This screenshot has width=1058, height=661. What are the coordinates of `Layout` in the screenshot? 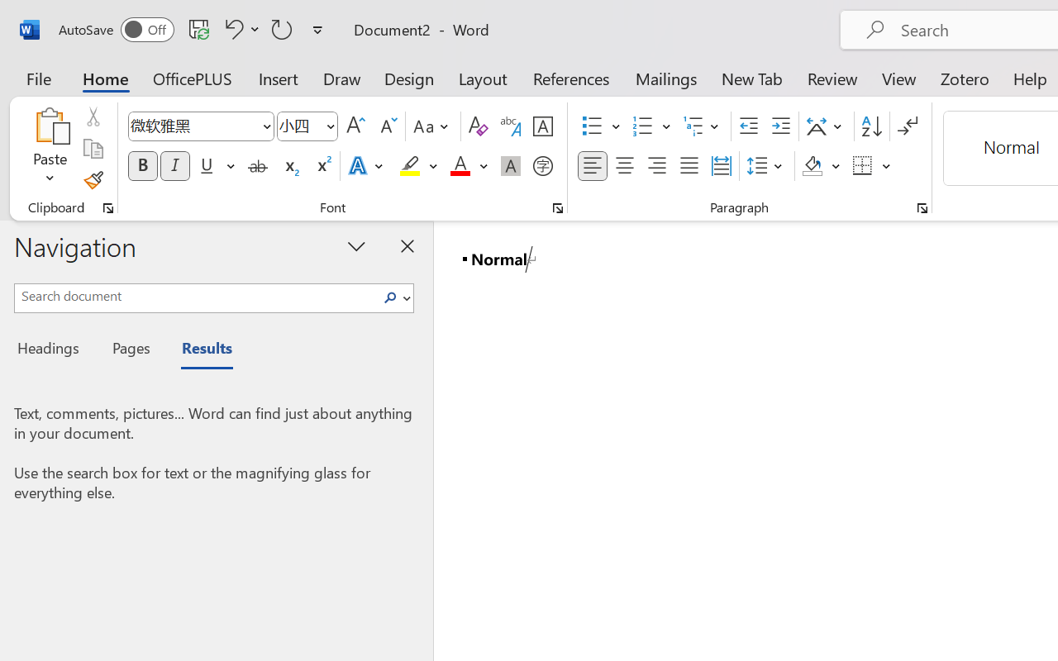 It's located at (483, 78).